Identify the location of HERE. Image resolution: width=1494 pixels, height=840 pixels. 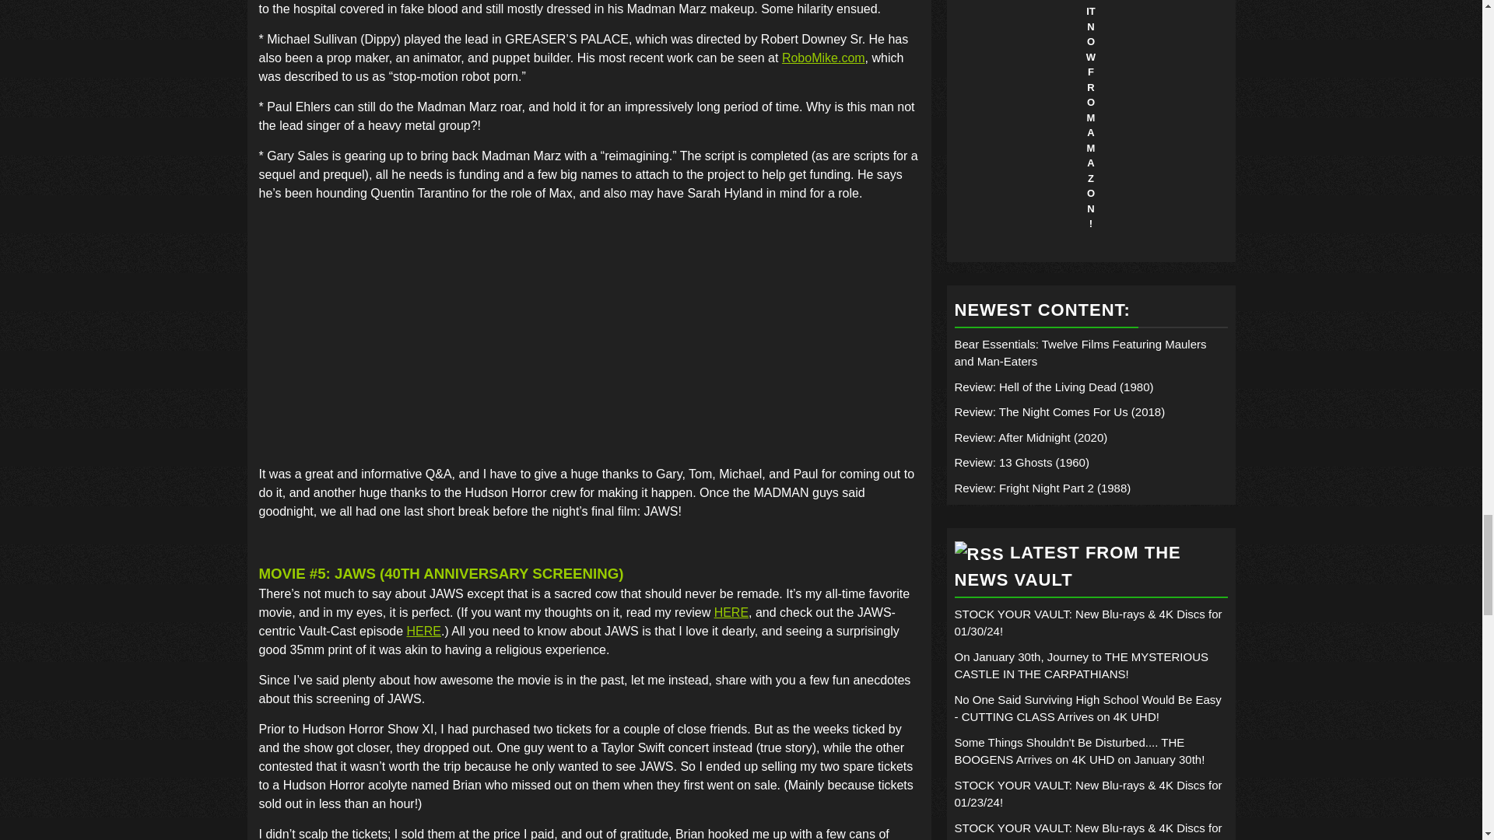
(423, 631).